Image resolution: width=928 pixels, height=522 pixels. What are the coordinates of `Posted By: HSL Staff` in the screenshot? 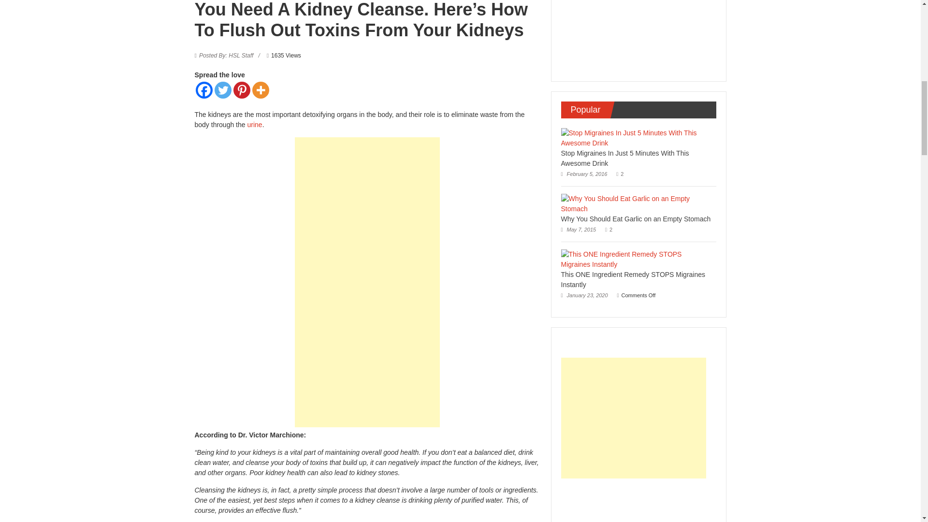 It's located at (226, 56).